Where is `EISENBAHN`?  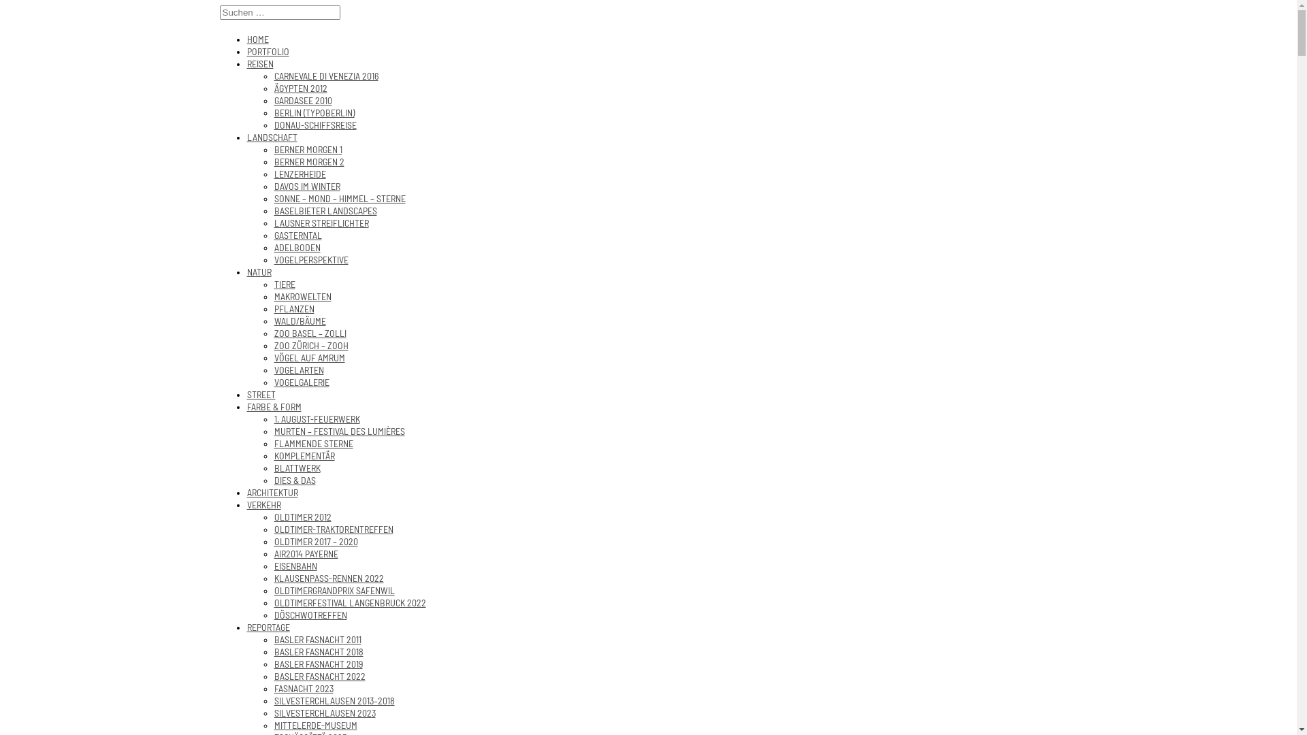 EISENBAHN is located at coordinates (295, 566).